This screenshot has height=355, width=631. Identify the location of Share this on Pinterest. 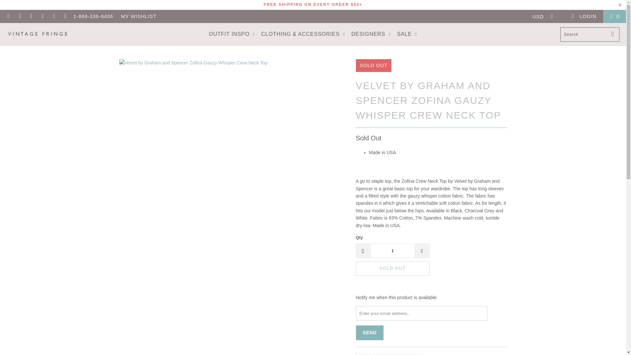
(397, 354).